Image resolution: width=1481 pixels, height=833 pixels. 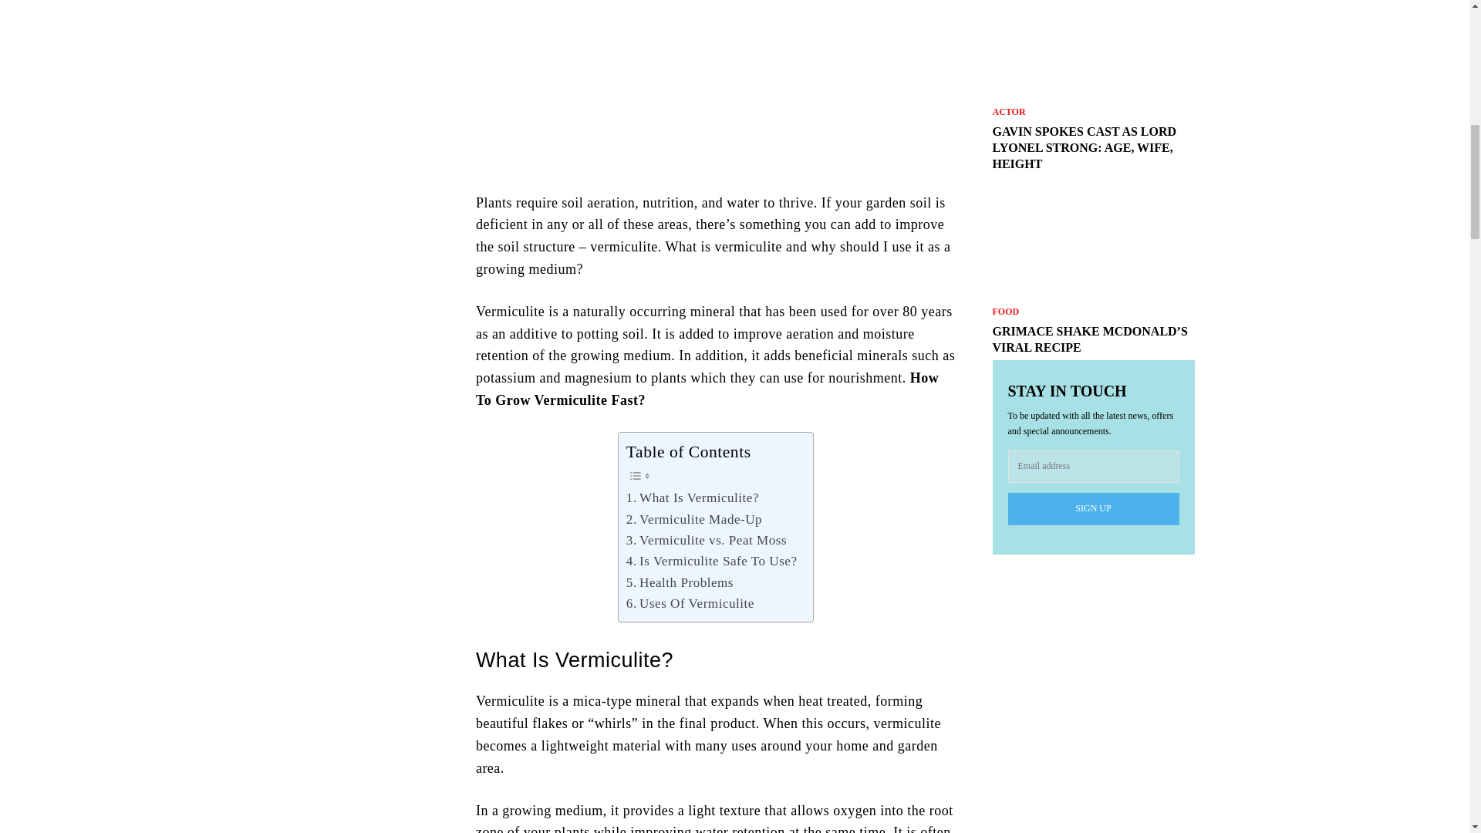 What do you see at coordinates (693, 497) in the screenshot?
I see `What Is Vermiculite?` at bounding box center [693, 497].